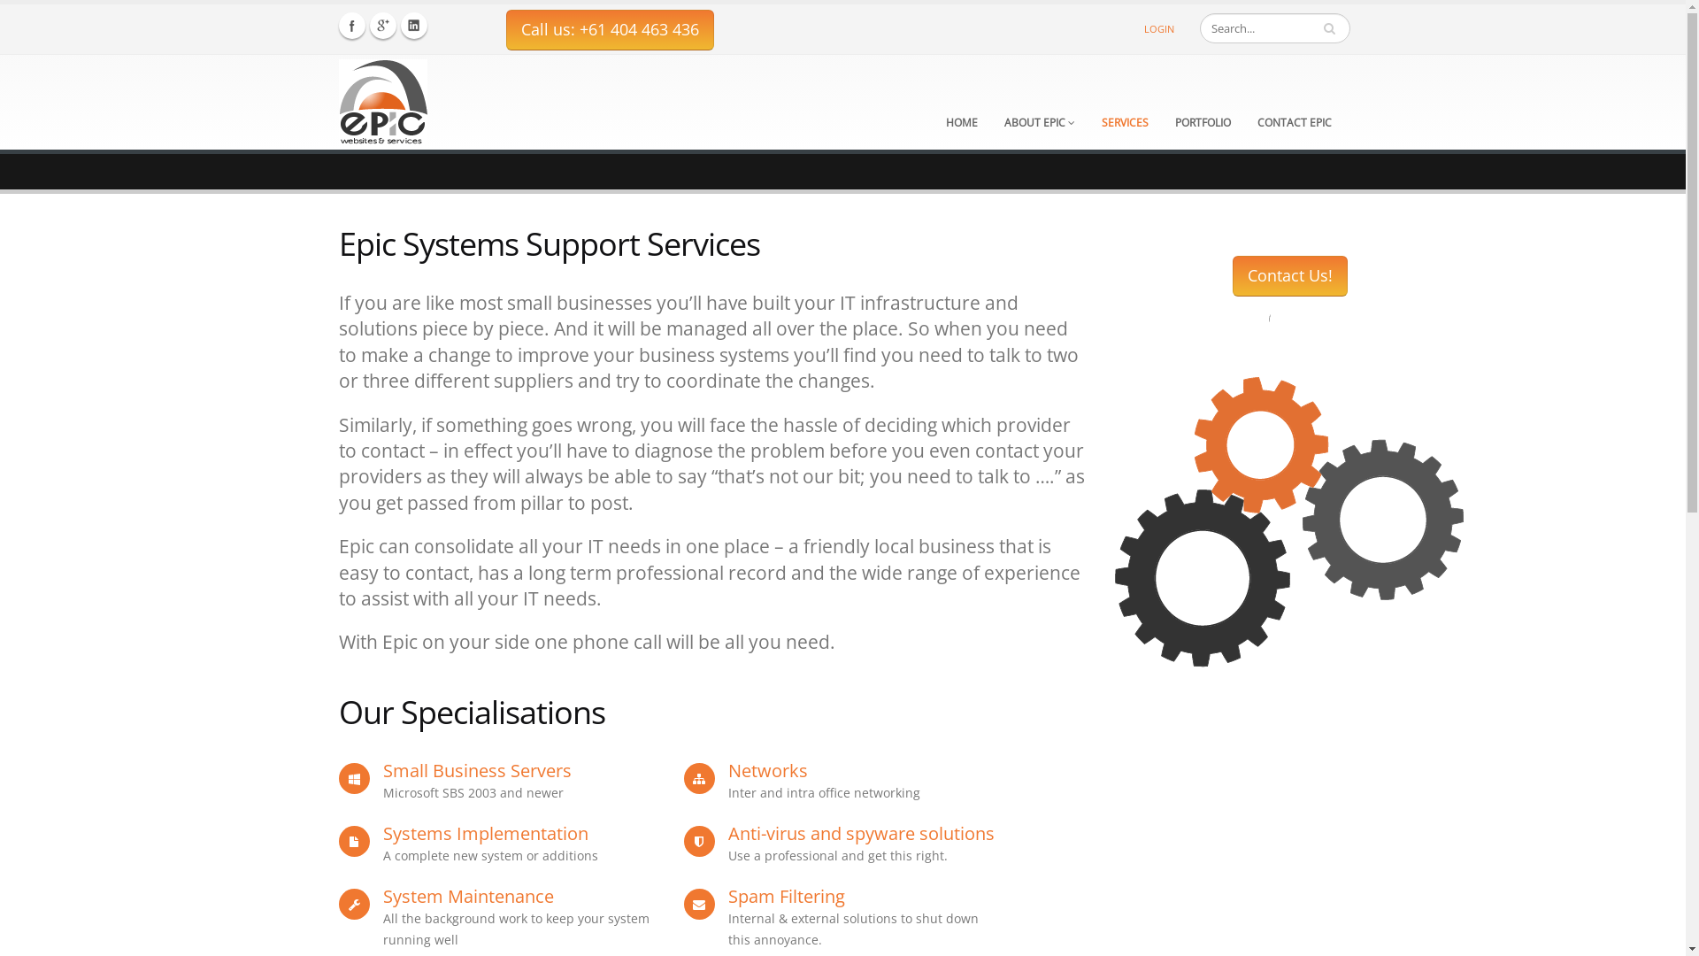 The height and width of the screenshot is (956, 1699). Describe the element at coordinates (1289, 276) in the screenshot. I see `Contact Us!` at that location.